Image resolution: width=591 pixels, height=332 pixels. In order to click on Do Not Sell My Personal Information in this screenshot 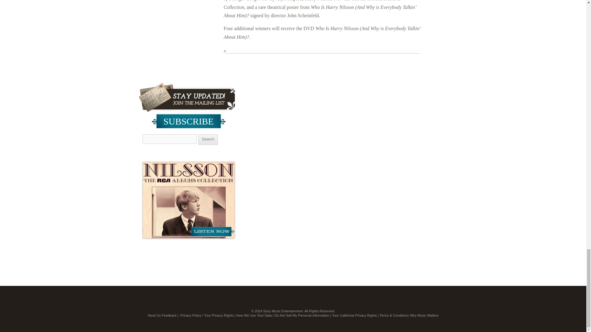, I will do `click(302, 315)`.